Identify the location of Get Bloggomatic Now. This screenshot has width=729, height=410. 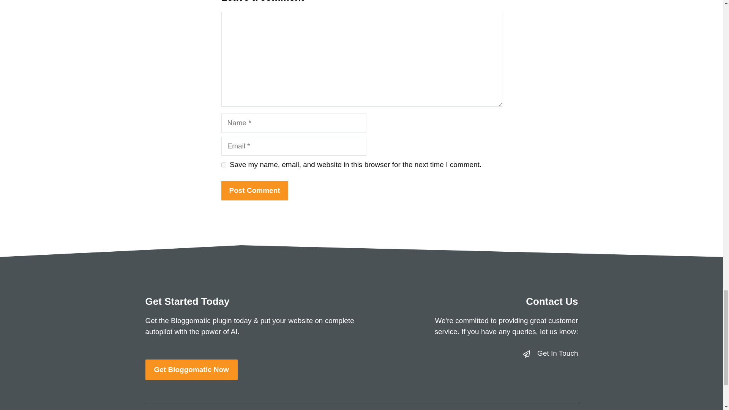
(191, 370).